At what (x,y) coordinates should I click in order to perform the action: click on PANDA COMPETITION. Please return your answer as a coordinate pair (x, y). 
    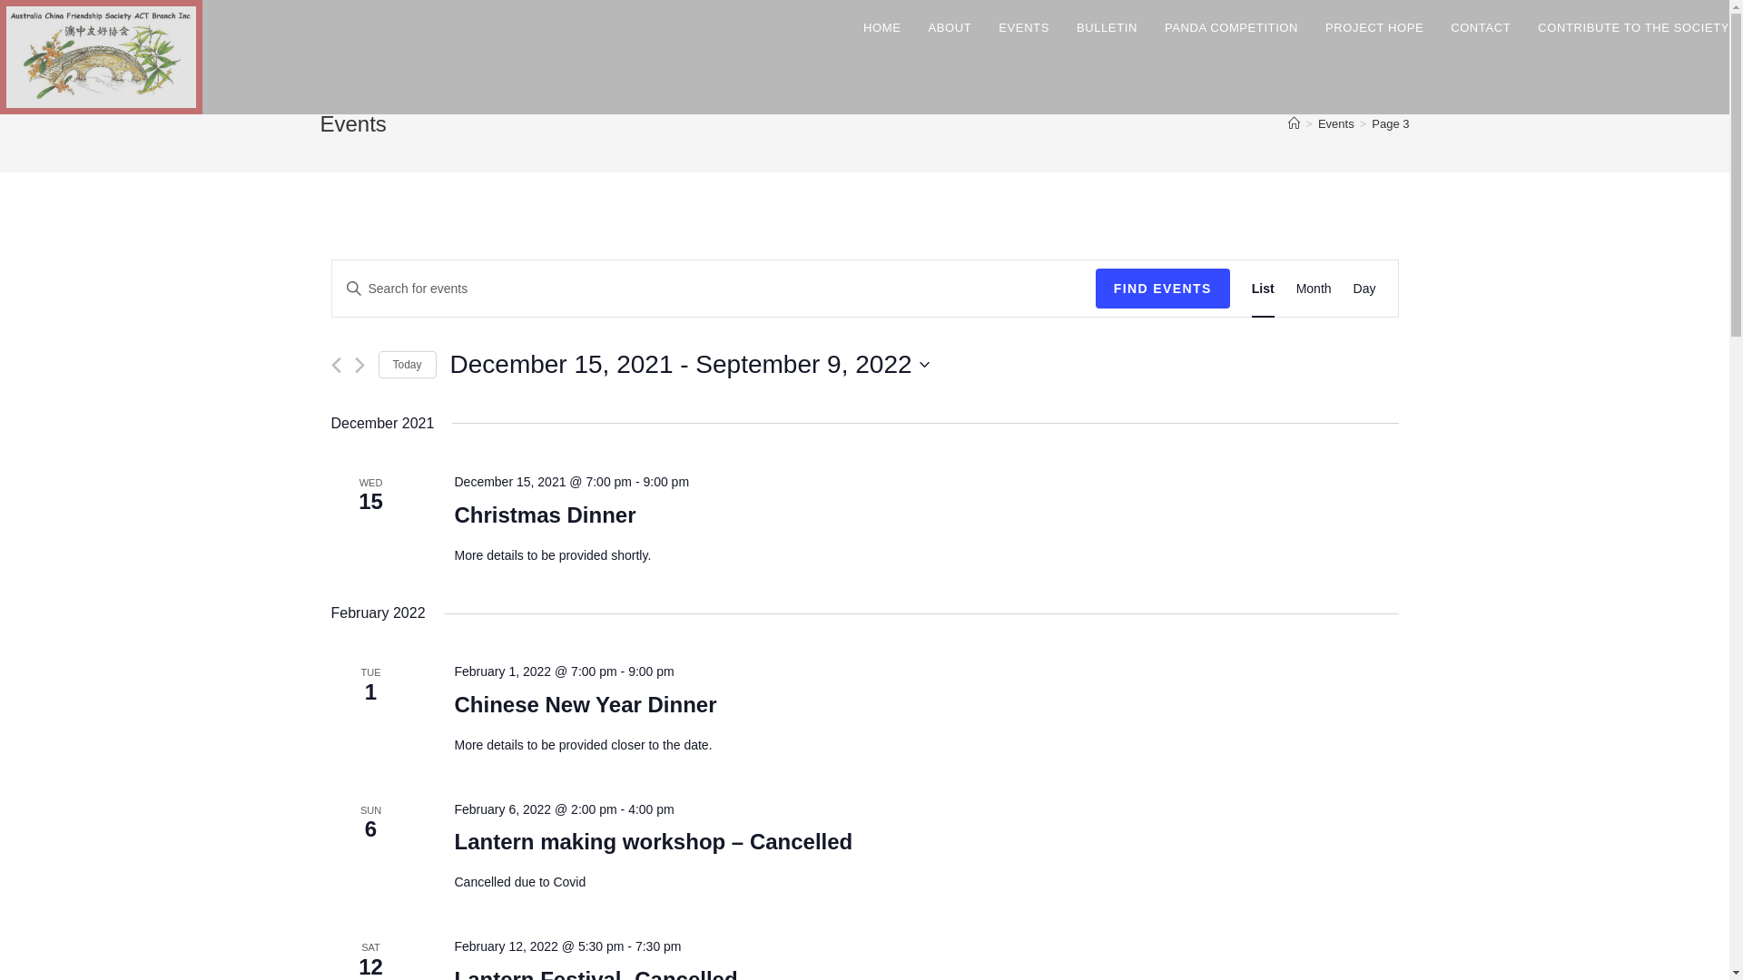
    Looking at the image, I should click on (1231, 27).